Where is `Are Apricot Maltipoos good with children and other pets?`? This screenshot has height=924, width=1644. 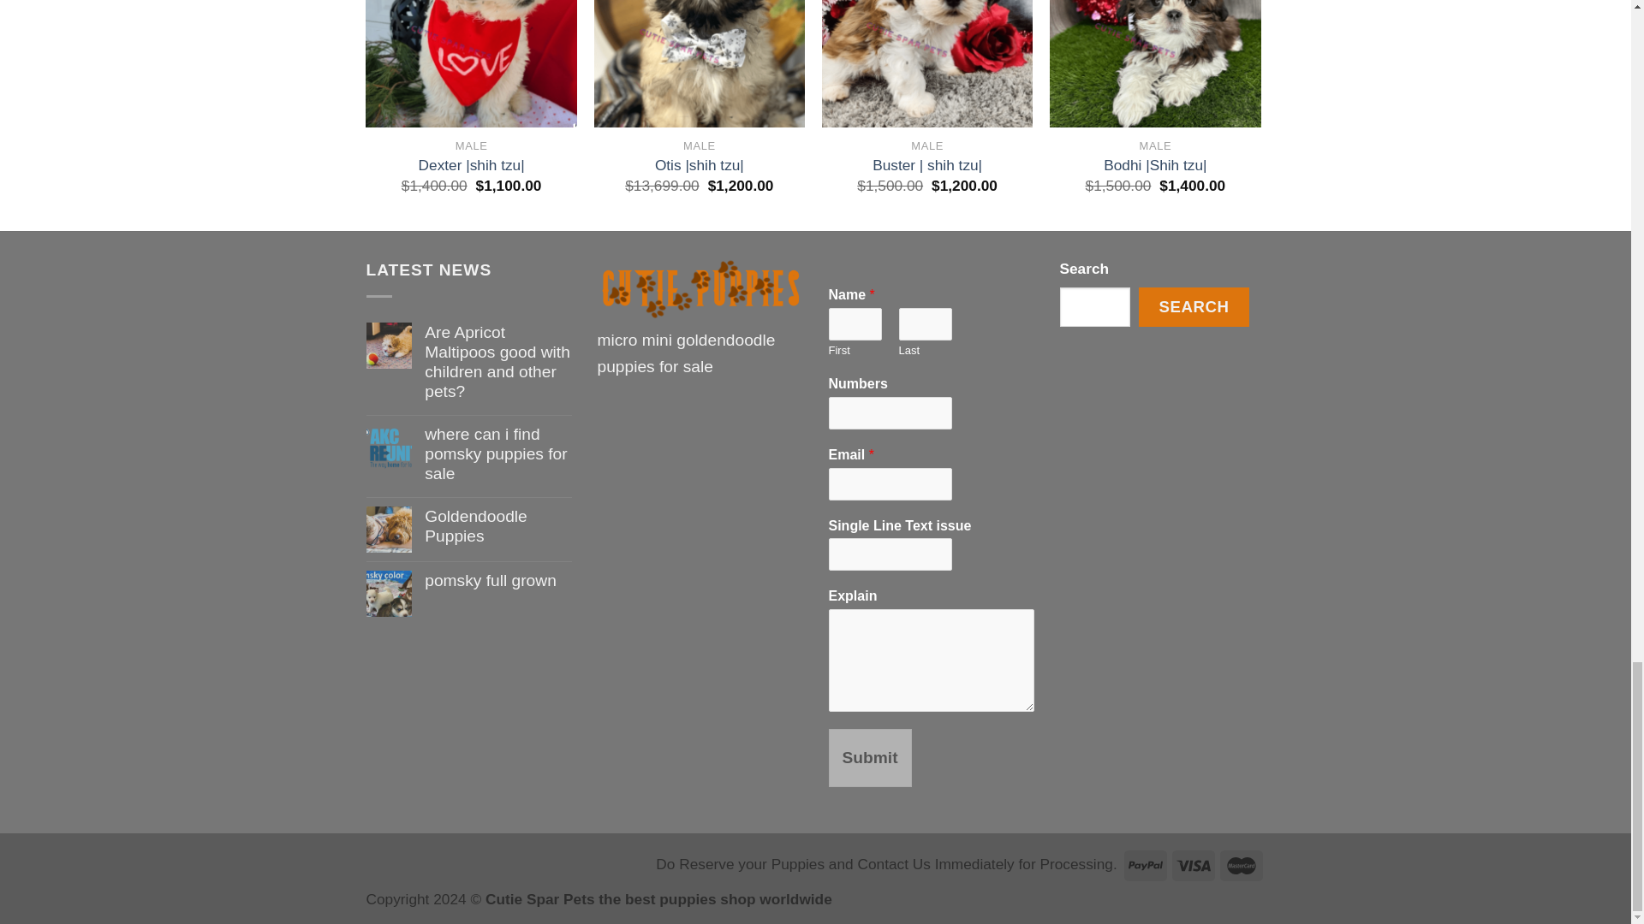
Are Apricot Maltipoos good with children and other pets? is located at coordinates (497, 361).